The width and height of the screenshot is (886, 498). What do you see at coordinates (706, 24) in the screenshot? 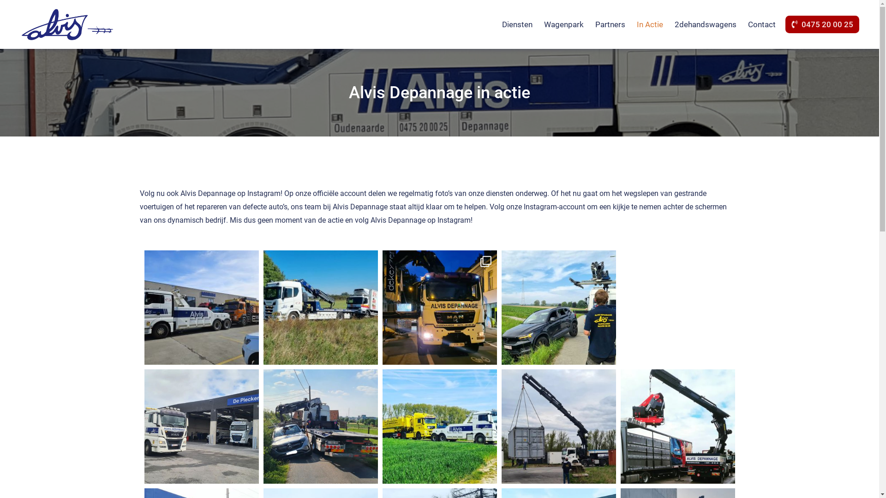
I see `2dehandswagens` at bounding box center [706, 24].